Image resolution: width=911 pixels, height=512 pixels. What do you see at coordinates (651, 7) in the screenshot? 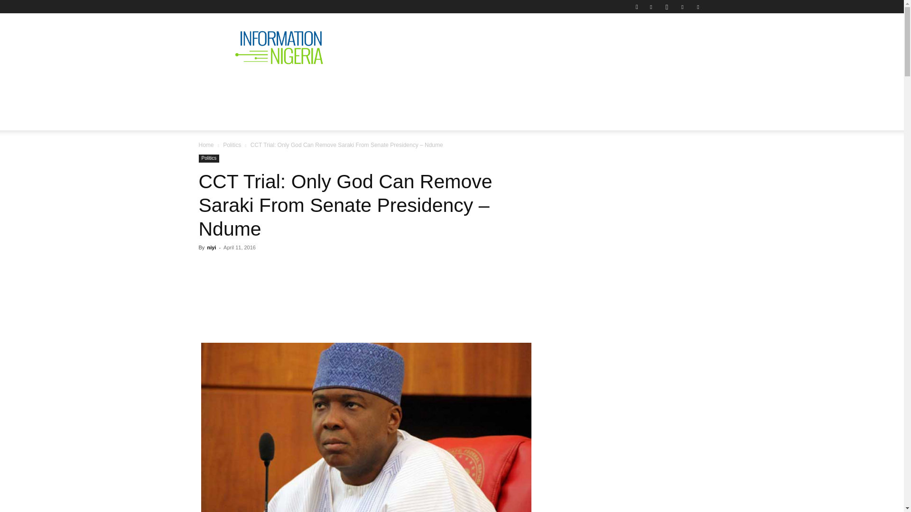
I see `Facebook` at bounding box center [651, 7].